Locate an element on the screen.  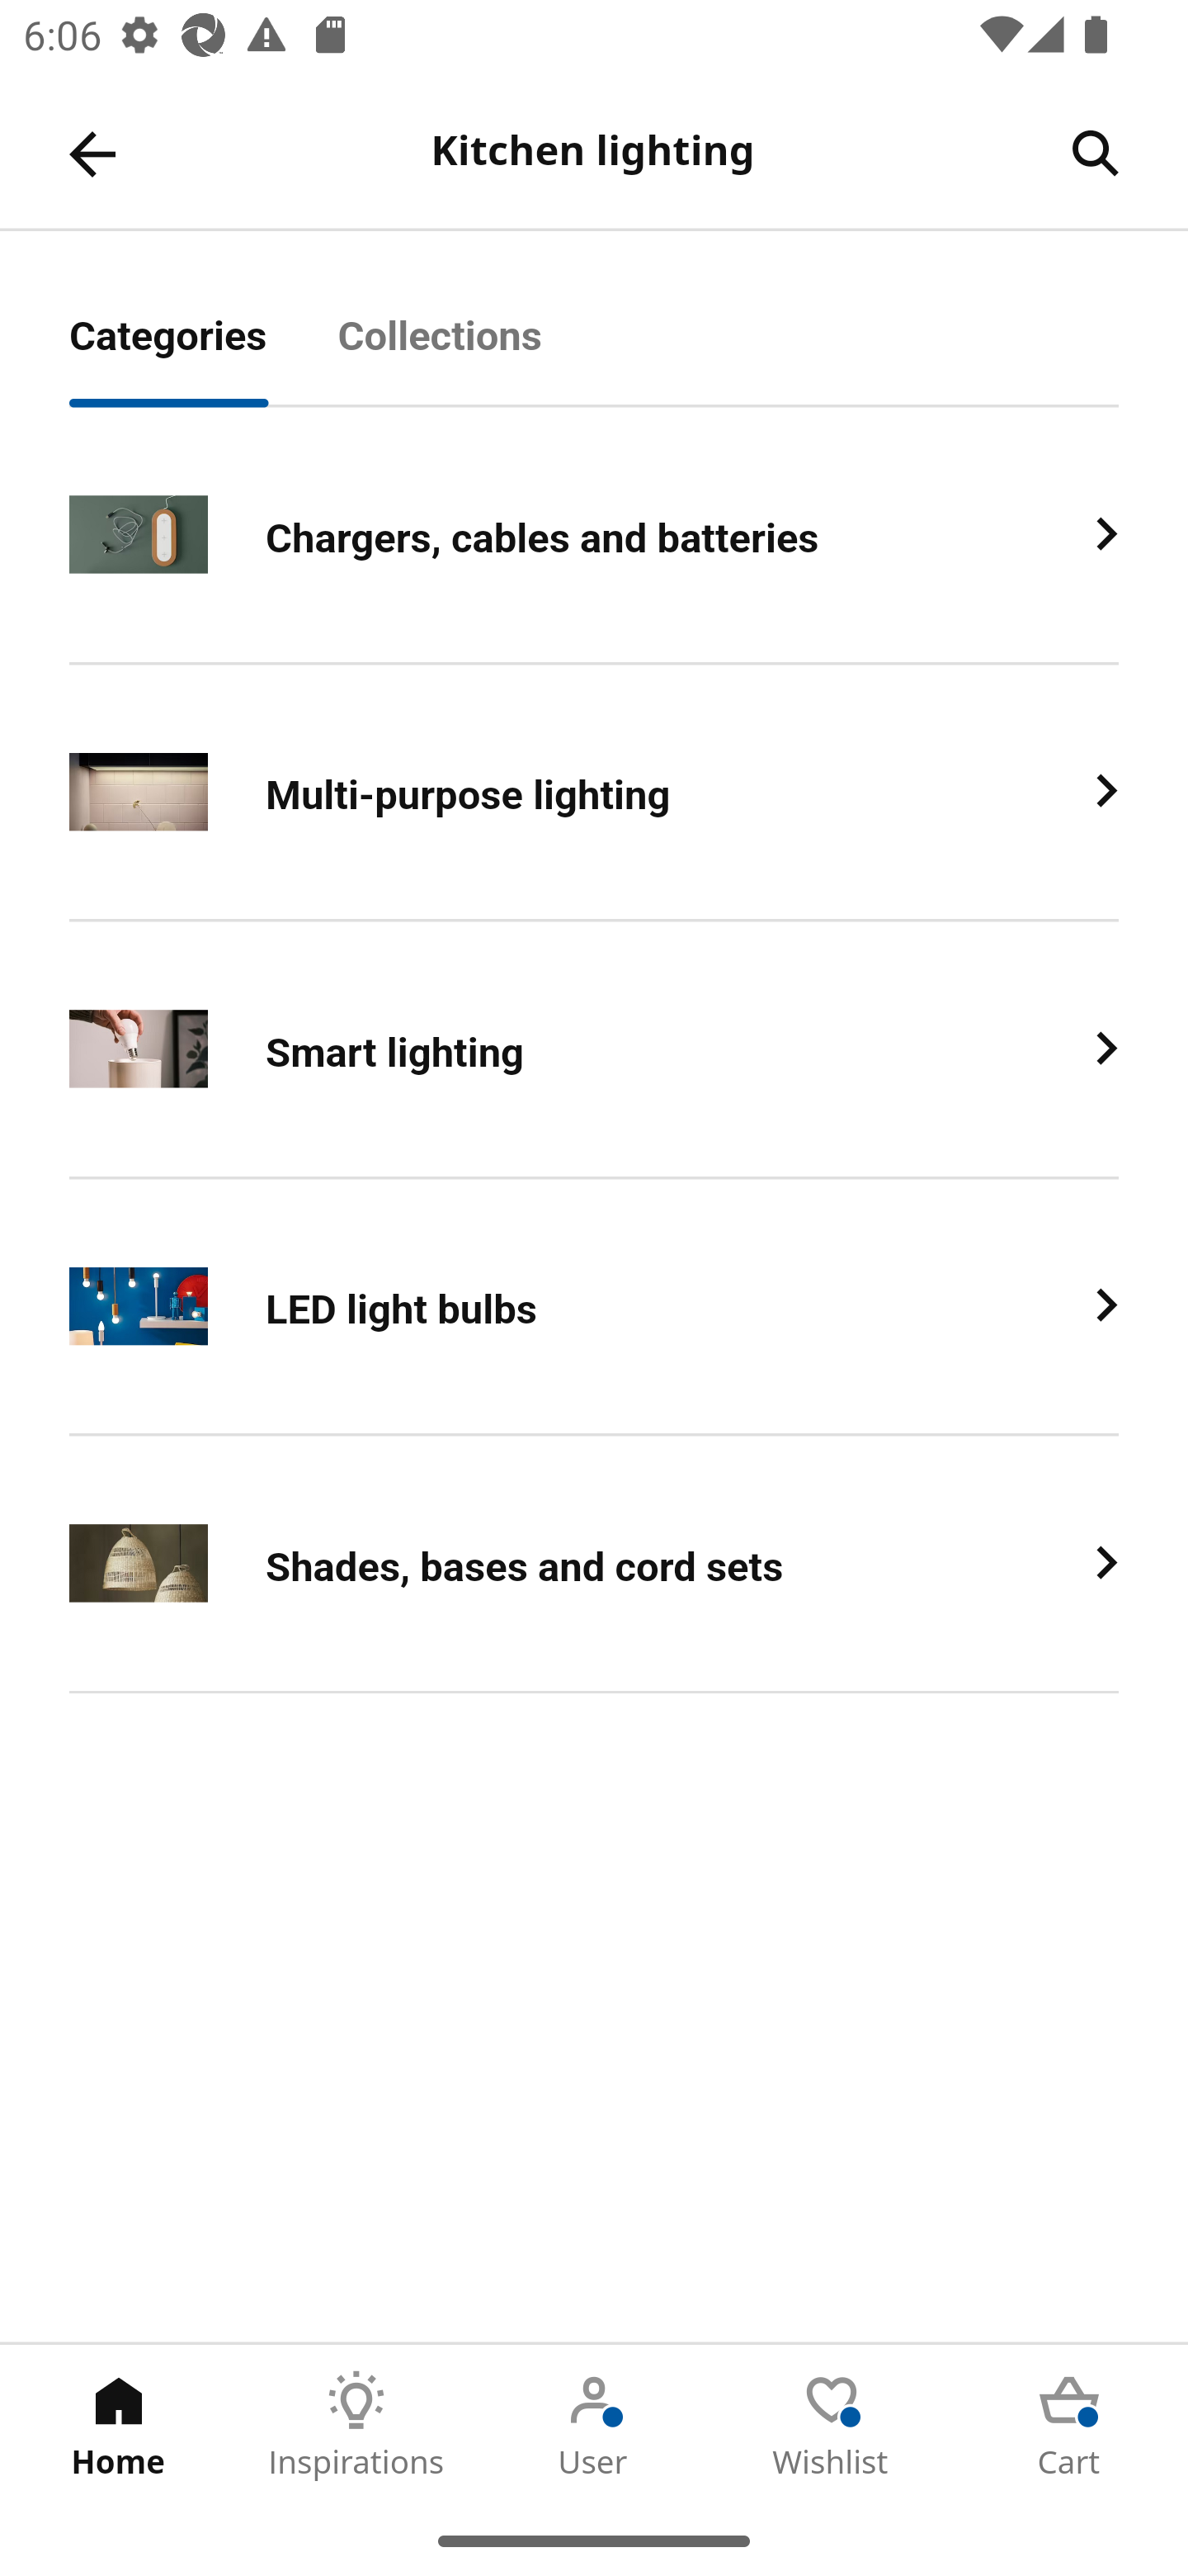
Multi-purpose lighting is located at coordinates (594, 793).